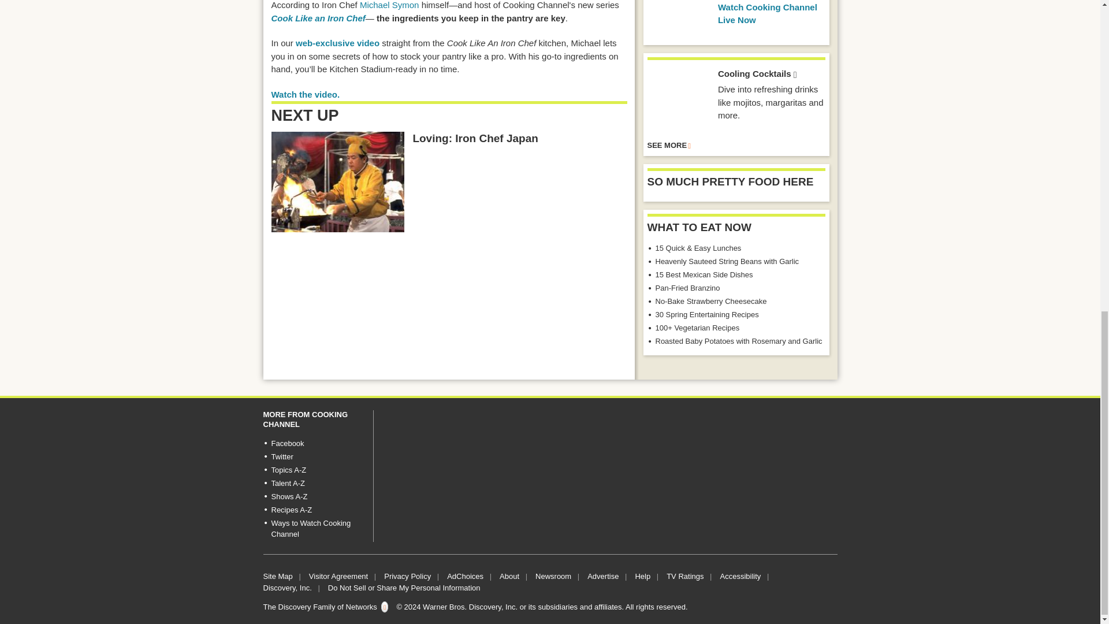 The image size is (1109, 624). I want to click on Cook Like an Iron Chef, so click(319, 17).